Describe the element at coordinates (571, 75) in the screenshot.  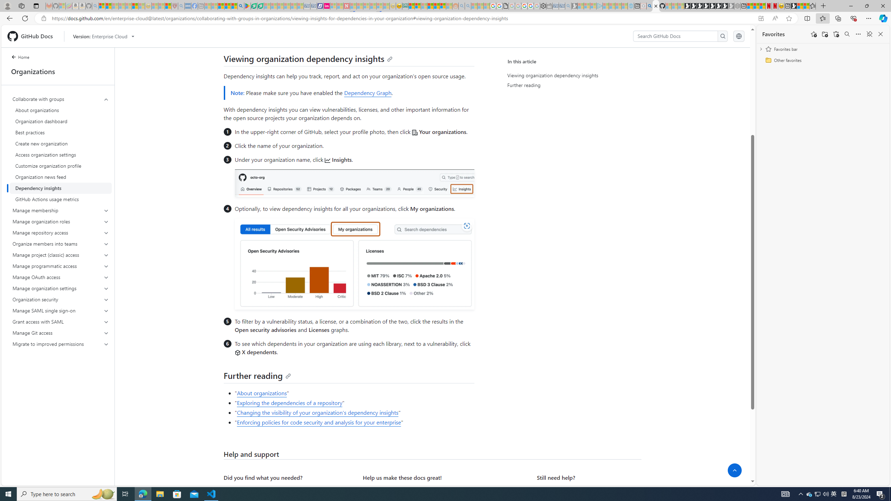
I see `Viewing organization dependency insights` at that location.